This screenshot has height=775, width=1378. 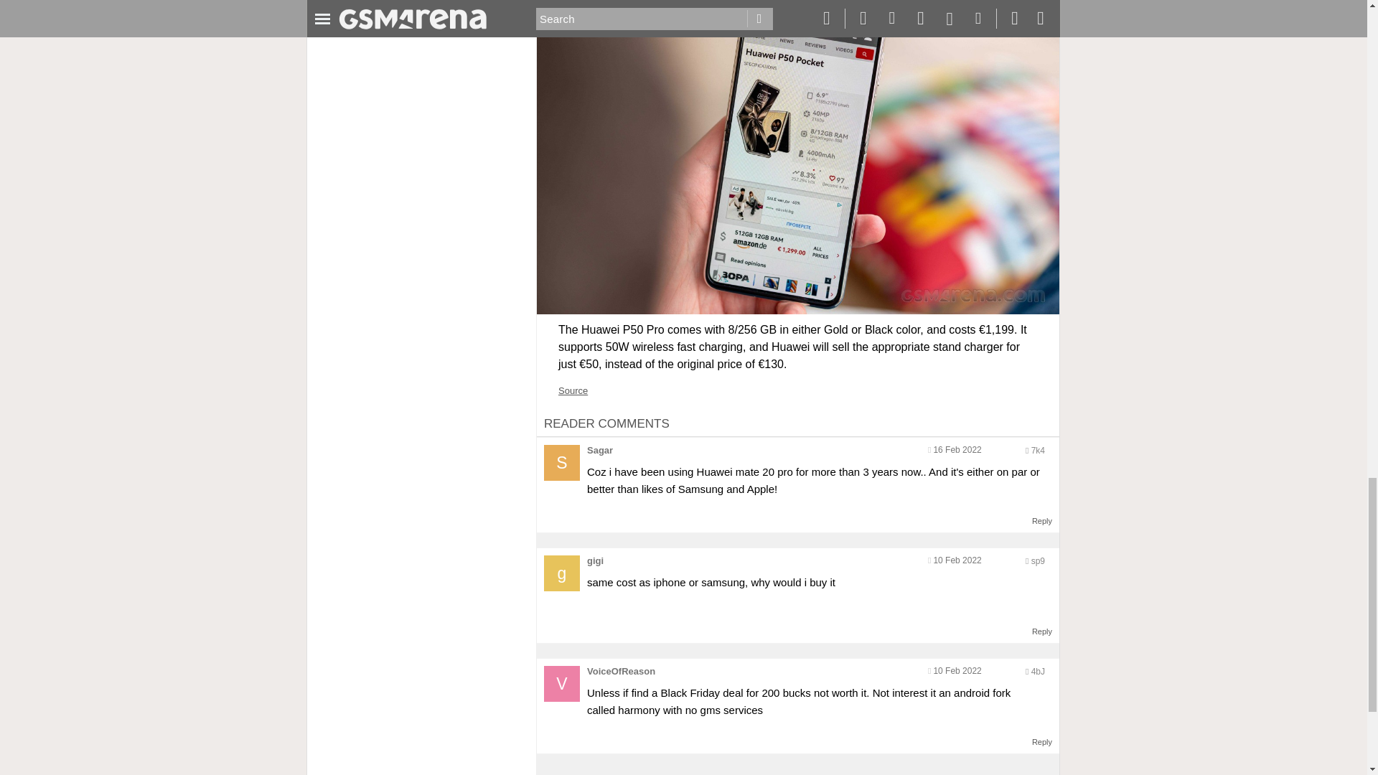 What do you see at coordinates (1038, 561) in the screenshot?
I see `Encoded anonymized location` at bounding box center [1038, 561].